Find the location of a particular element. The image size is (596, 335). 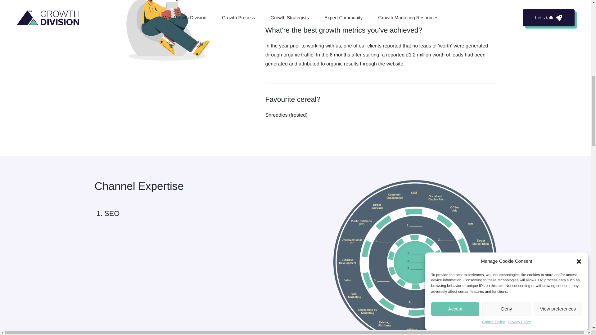

View preferences is located at coordinates (558, 67).